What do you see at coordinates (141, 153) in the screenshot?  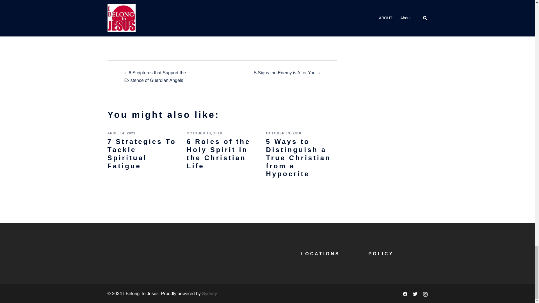 I see `7 Strategies To Tackle Spiritual Fatigue` at bounding box center [141, 153].